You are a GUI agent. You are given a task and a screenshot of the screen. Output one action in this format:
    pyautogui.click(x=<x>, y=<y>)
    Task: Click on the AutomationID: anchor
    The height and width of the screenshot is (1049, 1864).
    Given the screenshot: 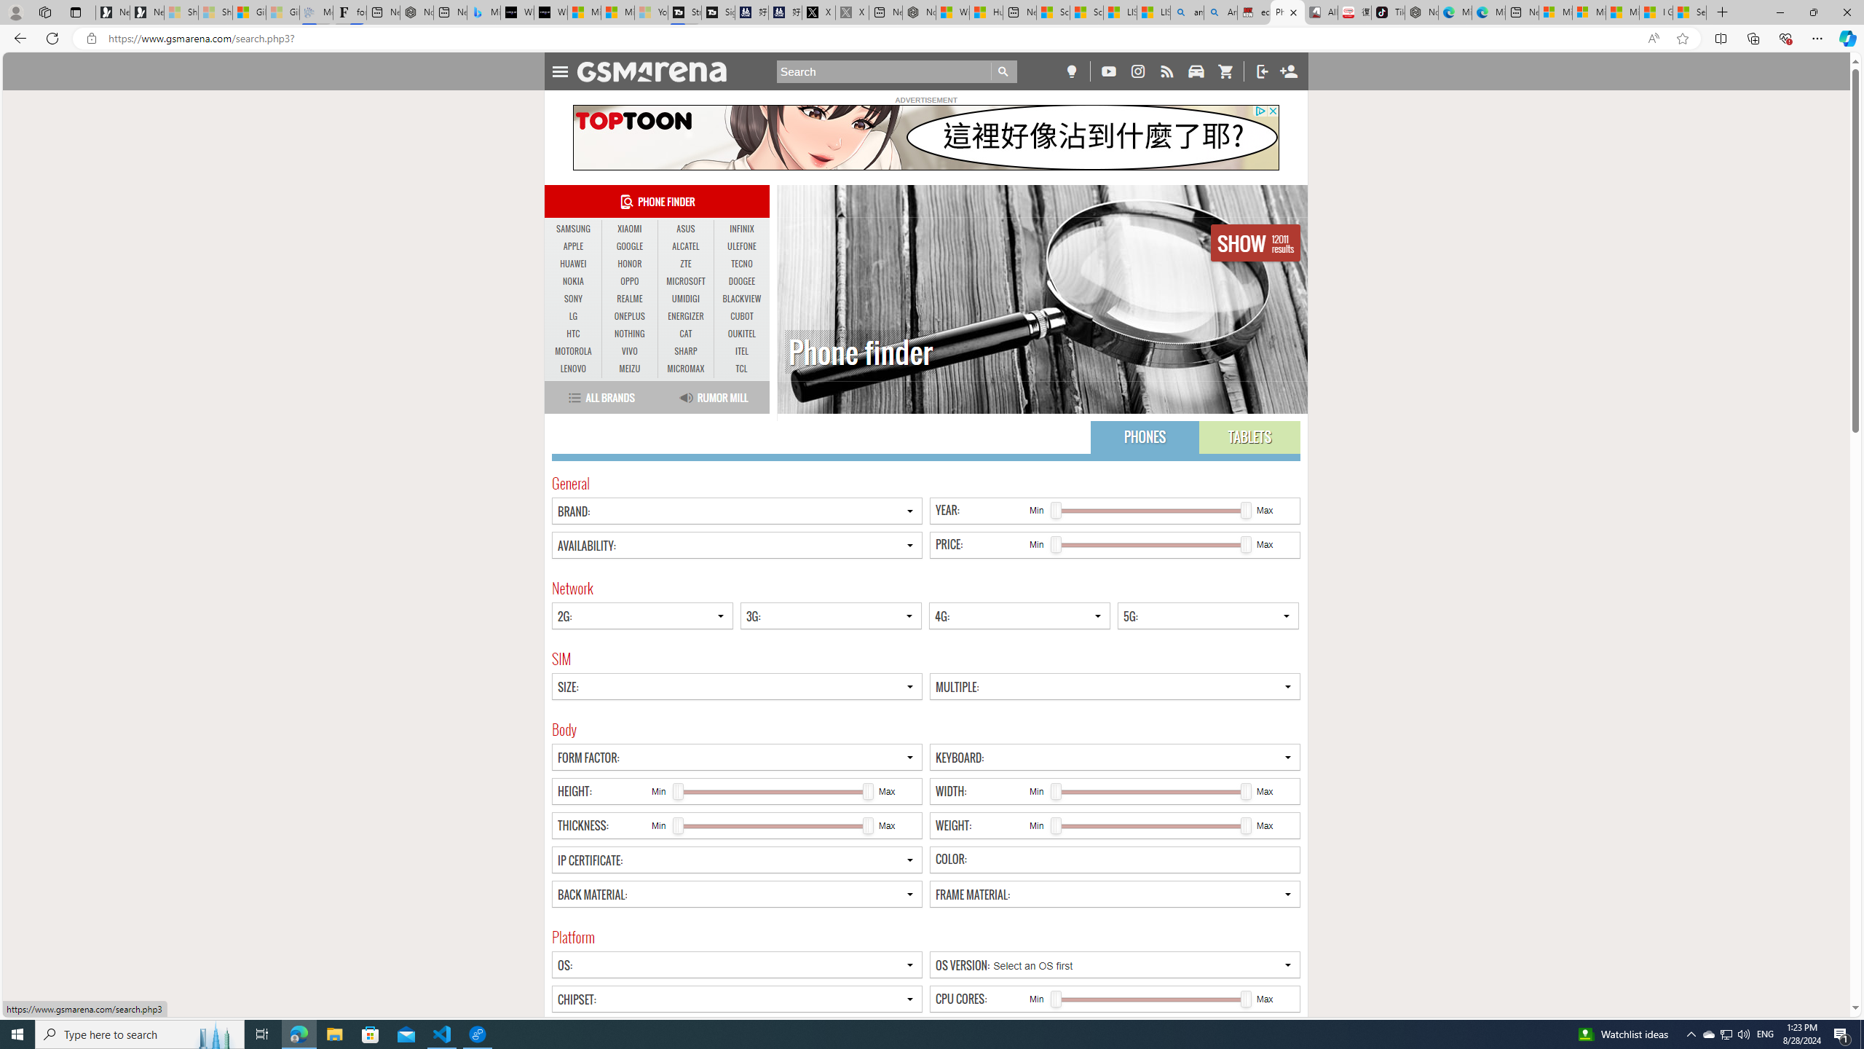 What is the action you would take?
    pyautogui.click(x=658, y=71)
    